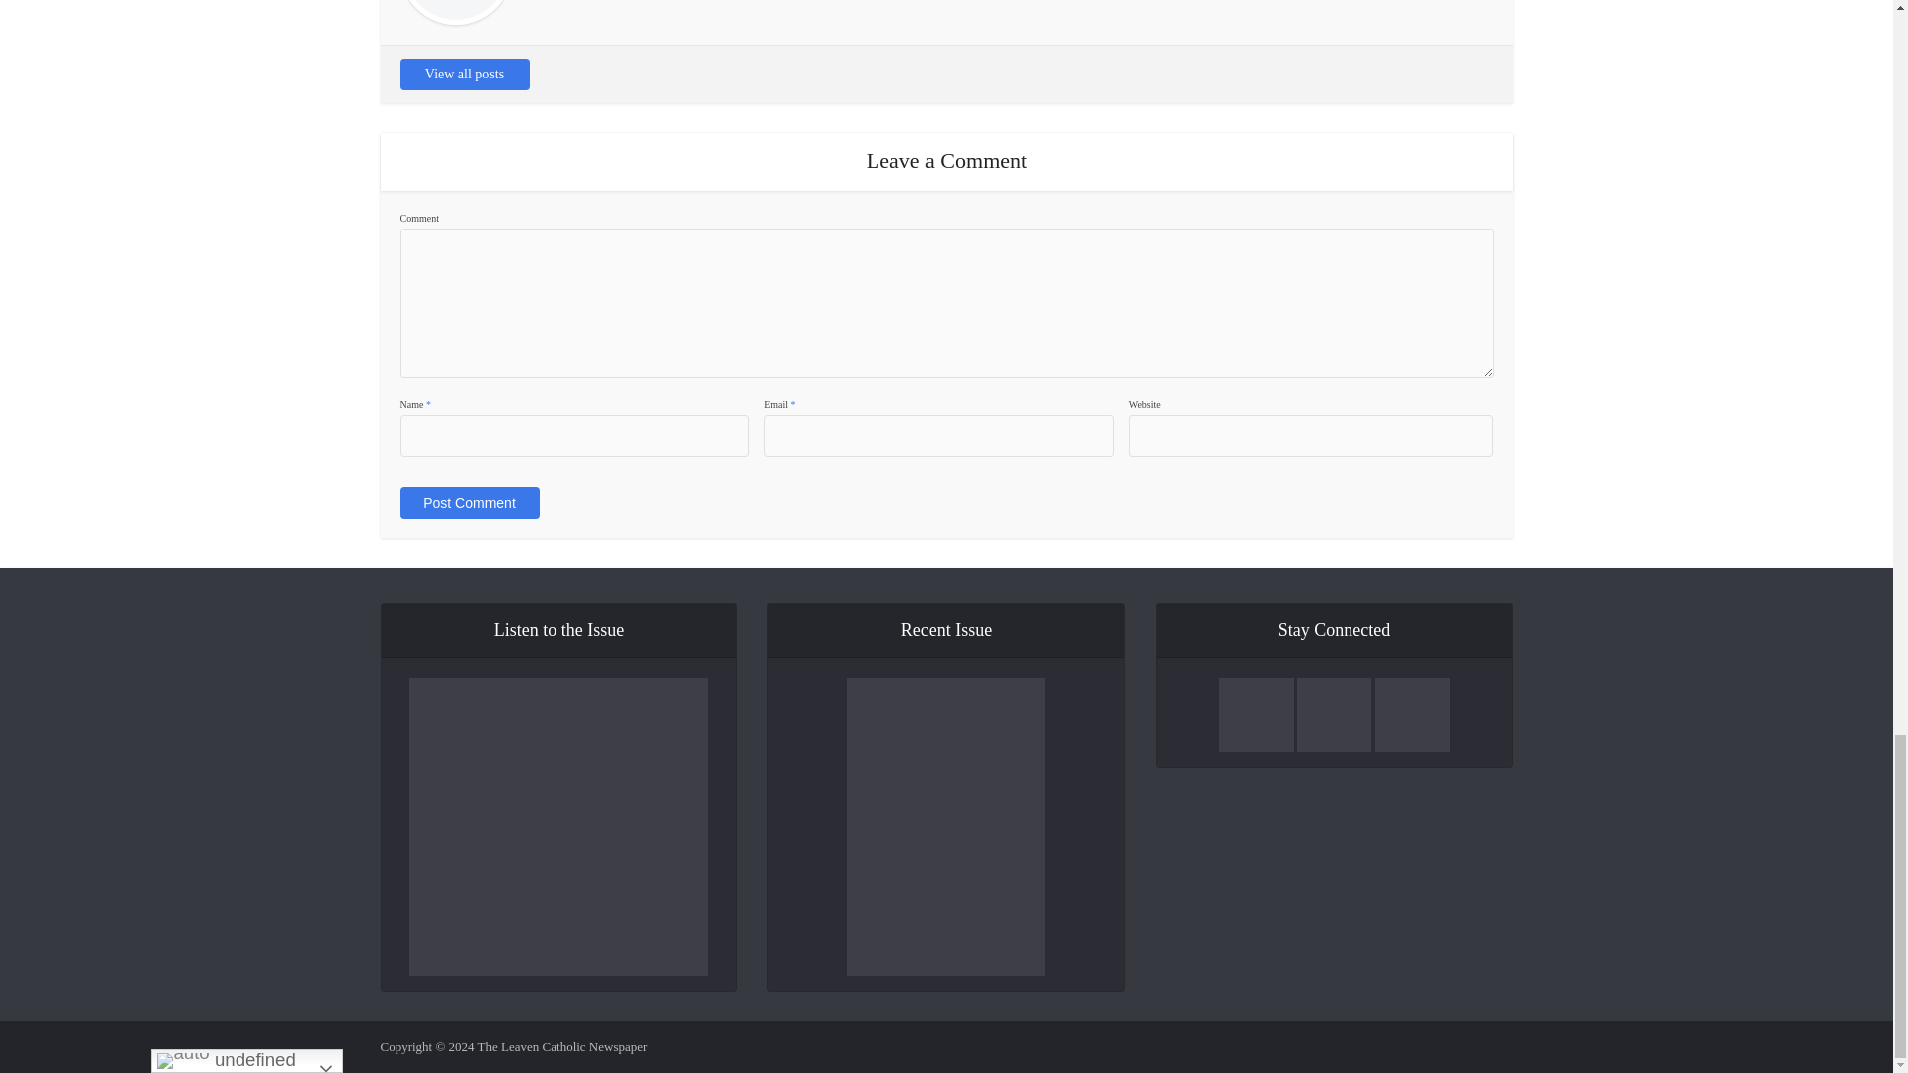 This screenshot has height=1073, width=1908. I want to click on Post Comment, so click(468, 503).